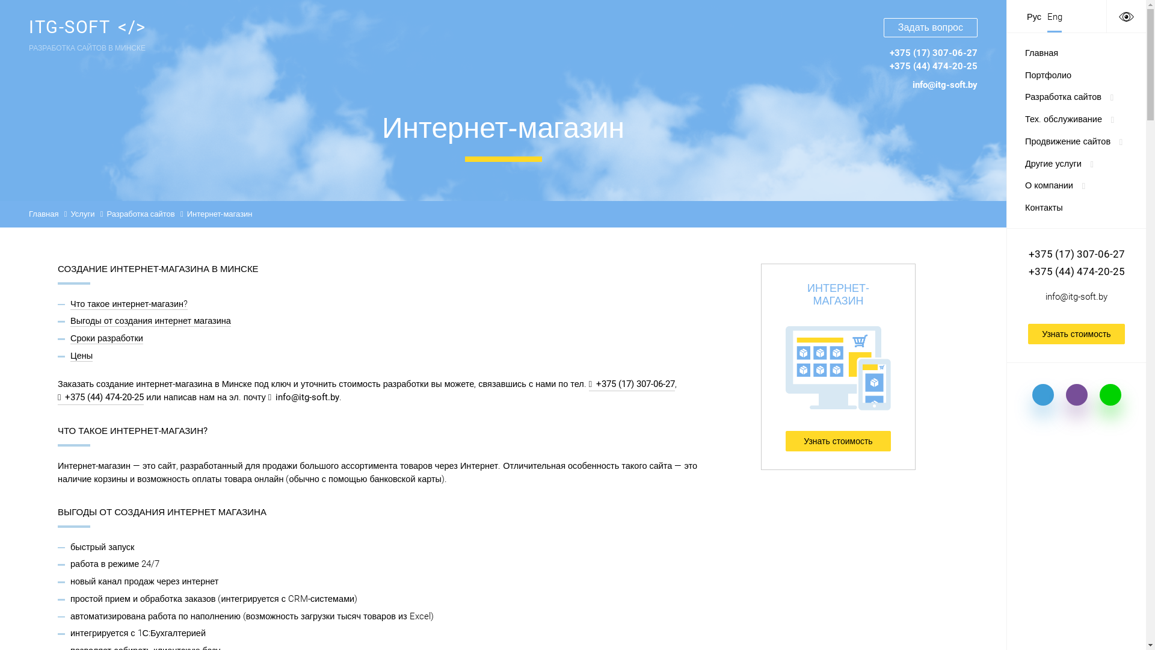 The width and height of the screenshot is (1155, 650). Describe the element at coordinates (1055, 17) in the screenshot. I see `Eng` at that location.